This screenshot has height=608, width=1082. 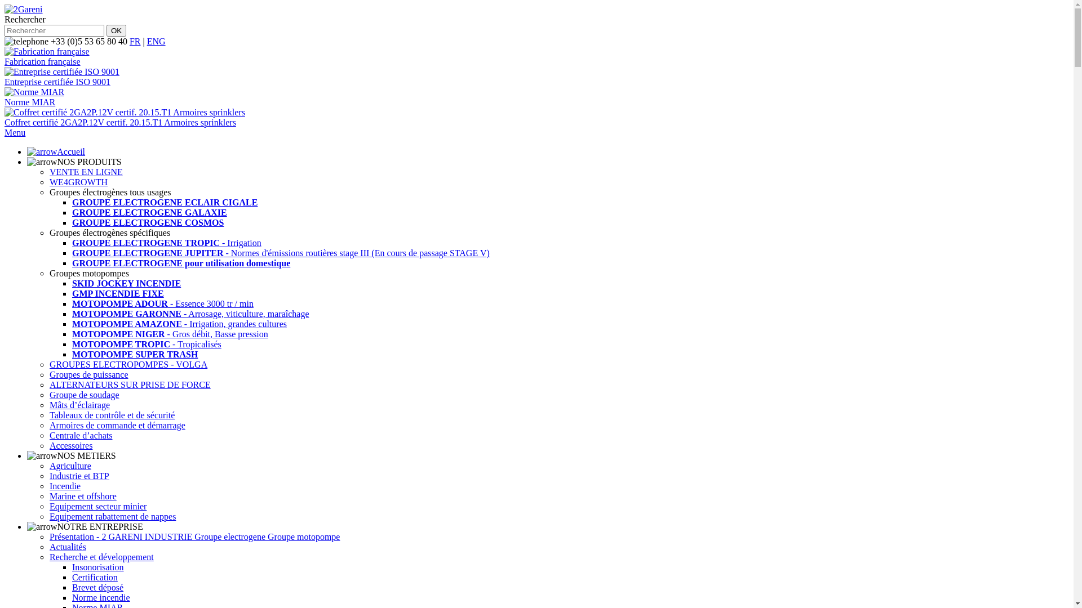 What do you see at coordinates (89, 375) in the screenshot?
I see `Groupes de puissance` at bounding box center [89, 375].